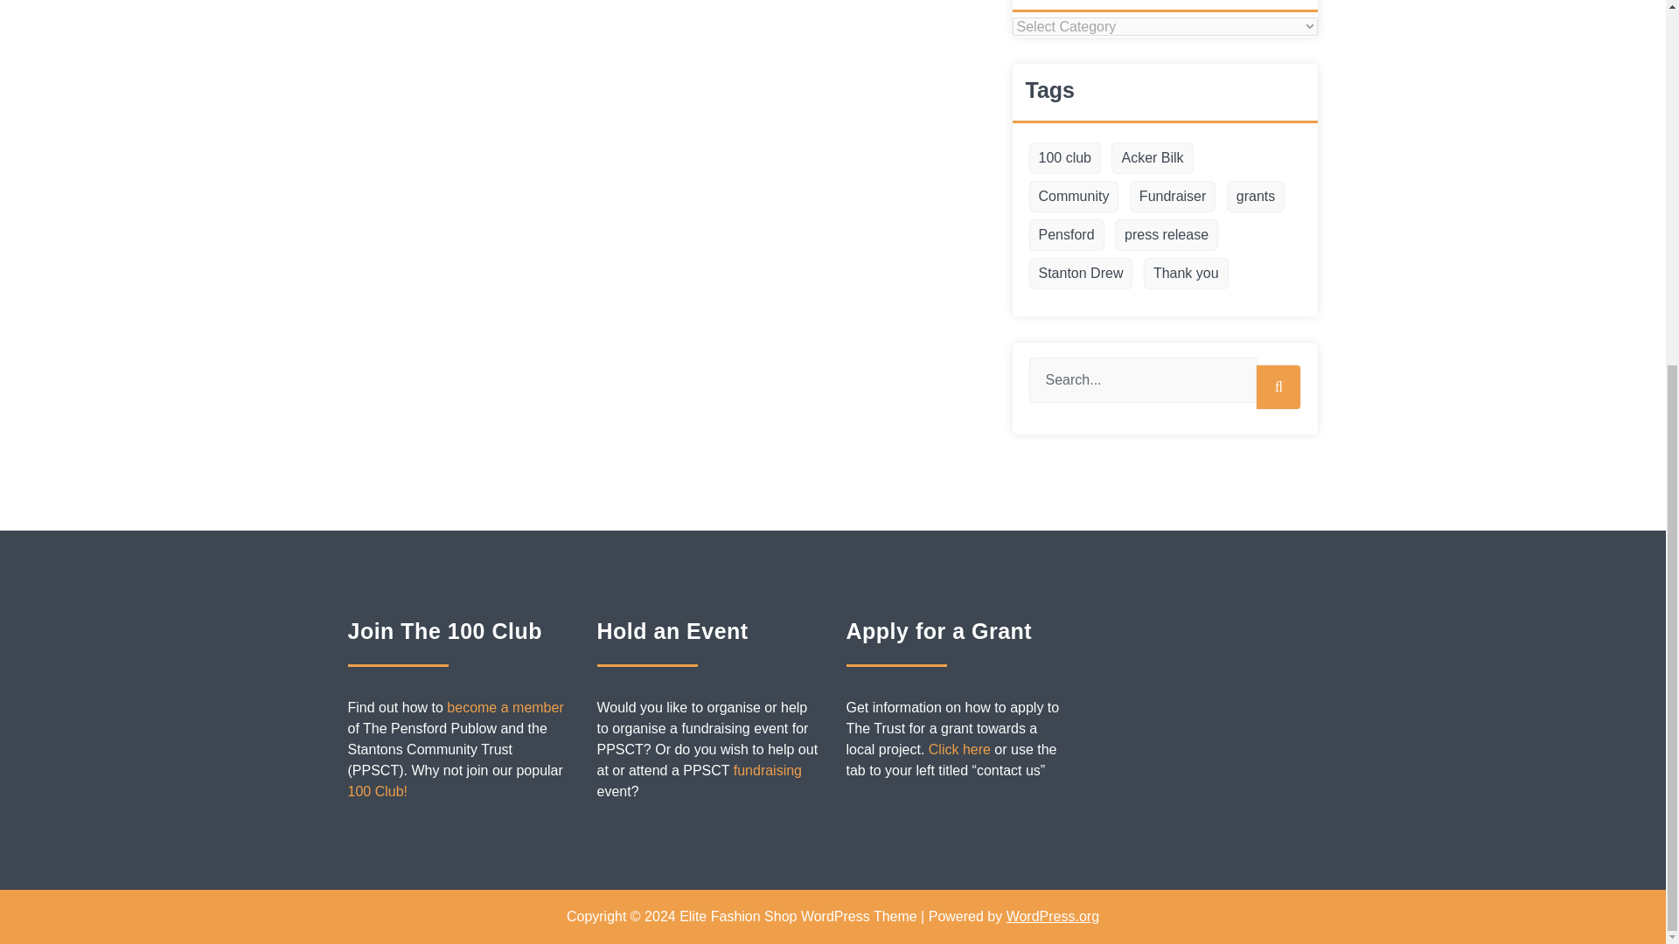 The height and width of the screenshot is (944, 1679). What do you see at coordinates (378, 791) in the screenshot?
I see `100 Club` at bounding box center [378, 791].